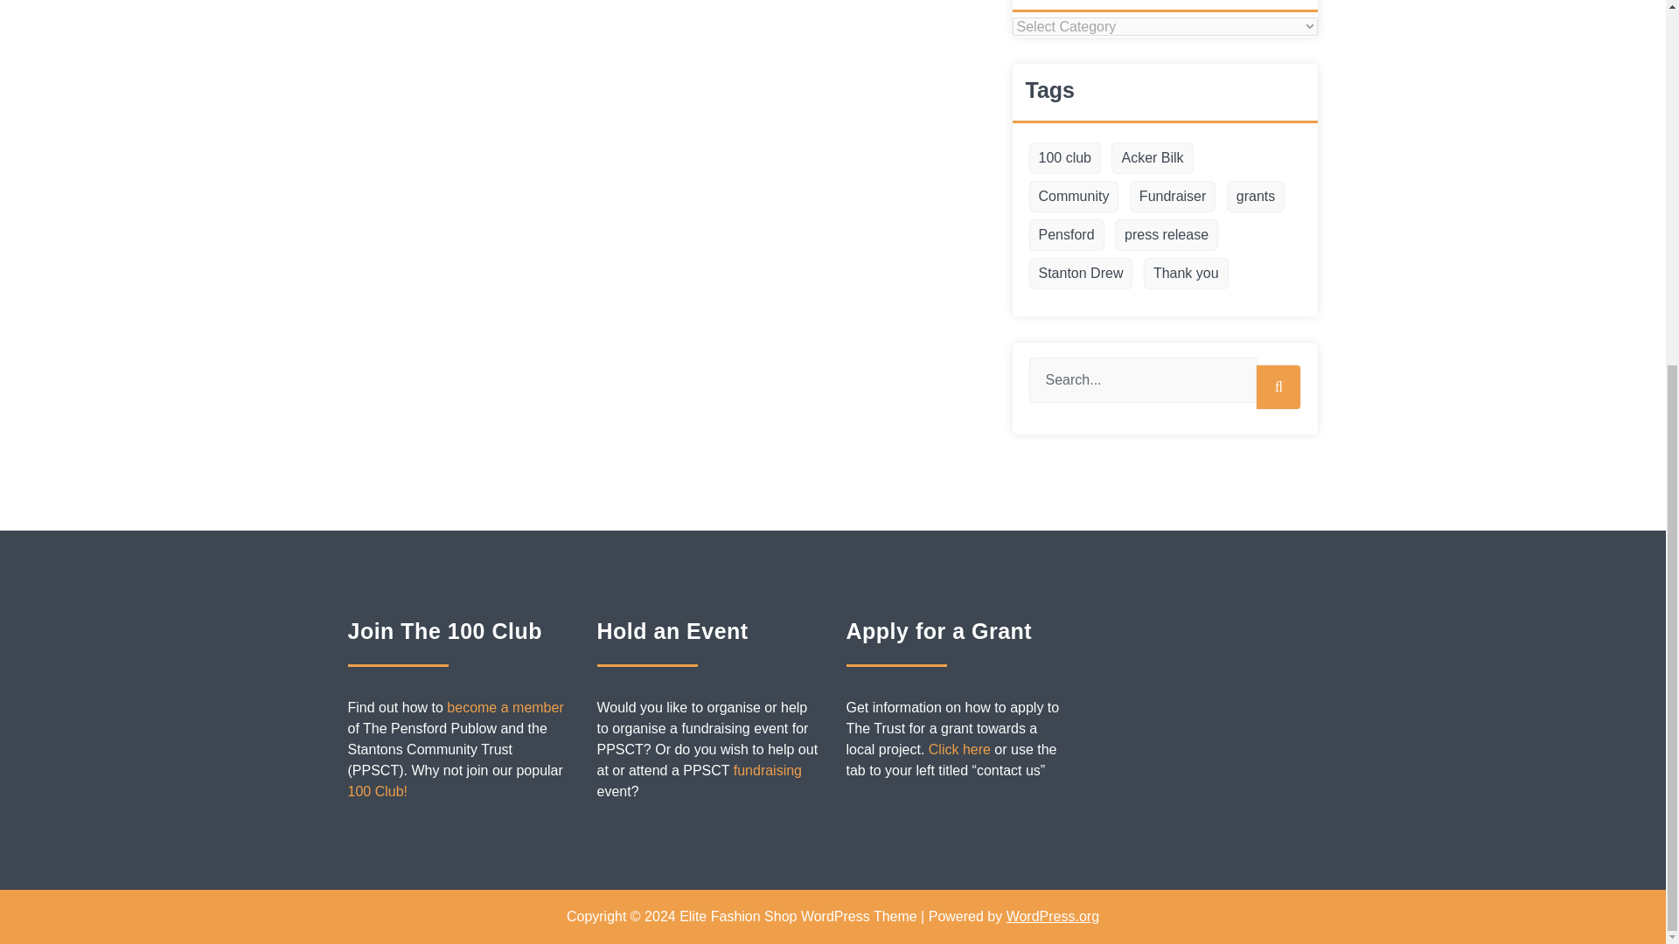 The height and width of the screenshot is (944, 1679). What do you see at coordinates (378, 791) in the screenshot?
I see `100 Club` at bounding box center [378, 791].